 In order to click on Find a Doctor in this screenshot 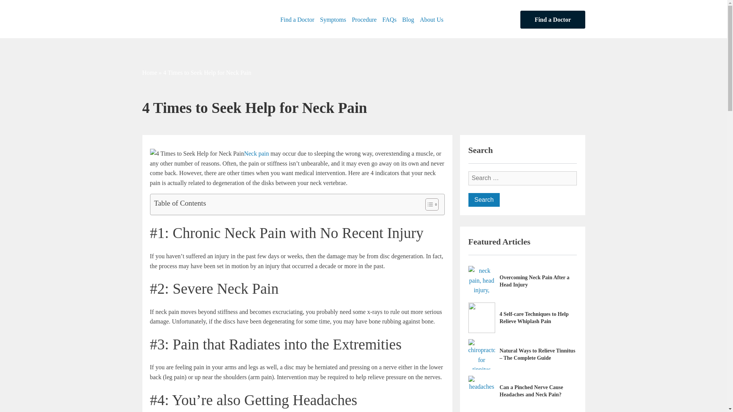, I will do `click(553, 20)`.